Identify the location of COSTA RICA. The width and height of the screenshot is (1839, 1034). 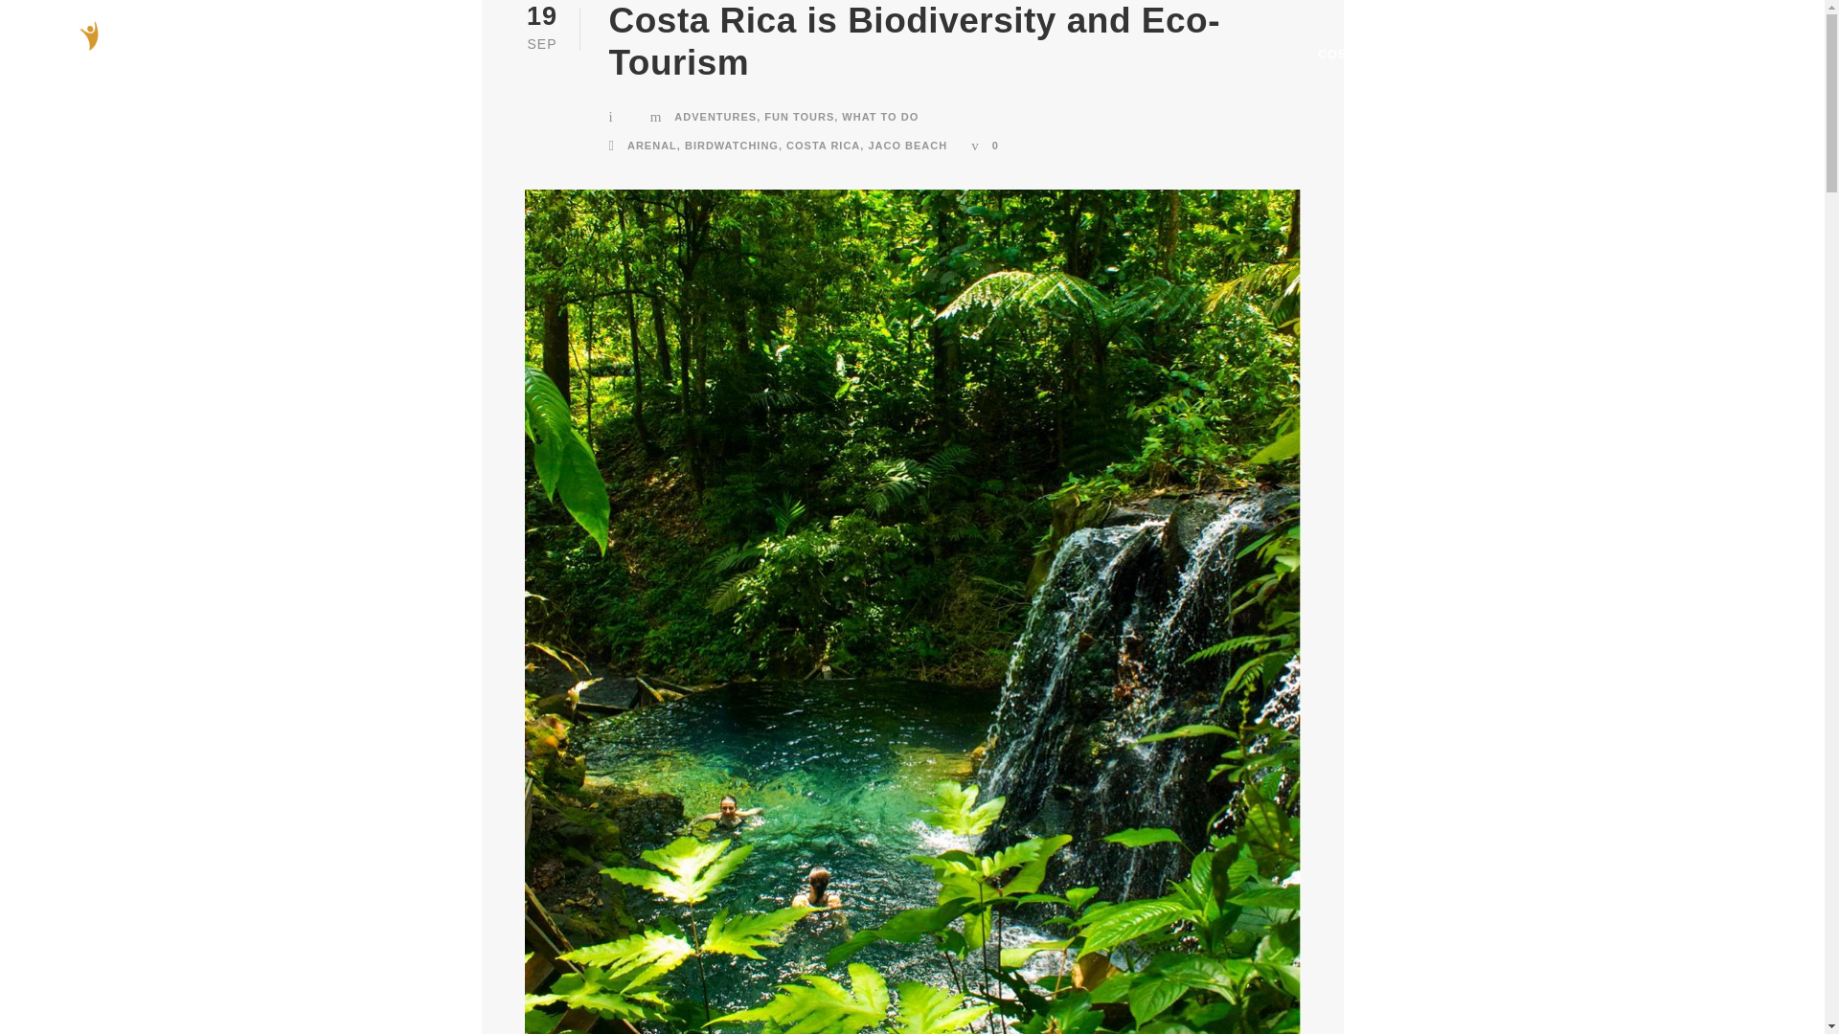
(824, 145).